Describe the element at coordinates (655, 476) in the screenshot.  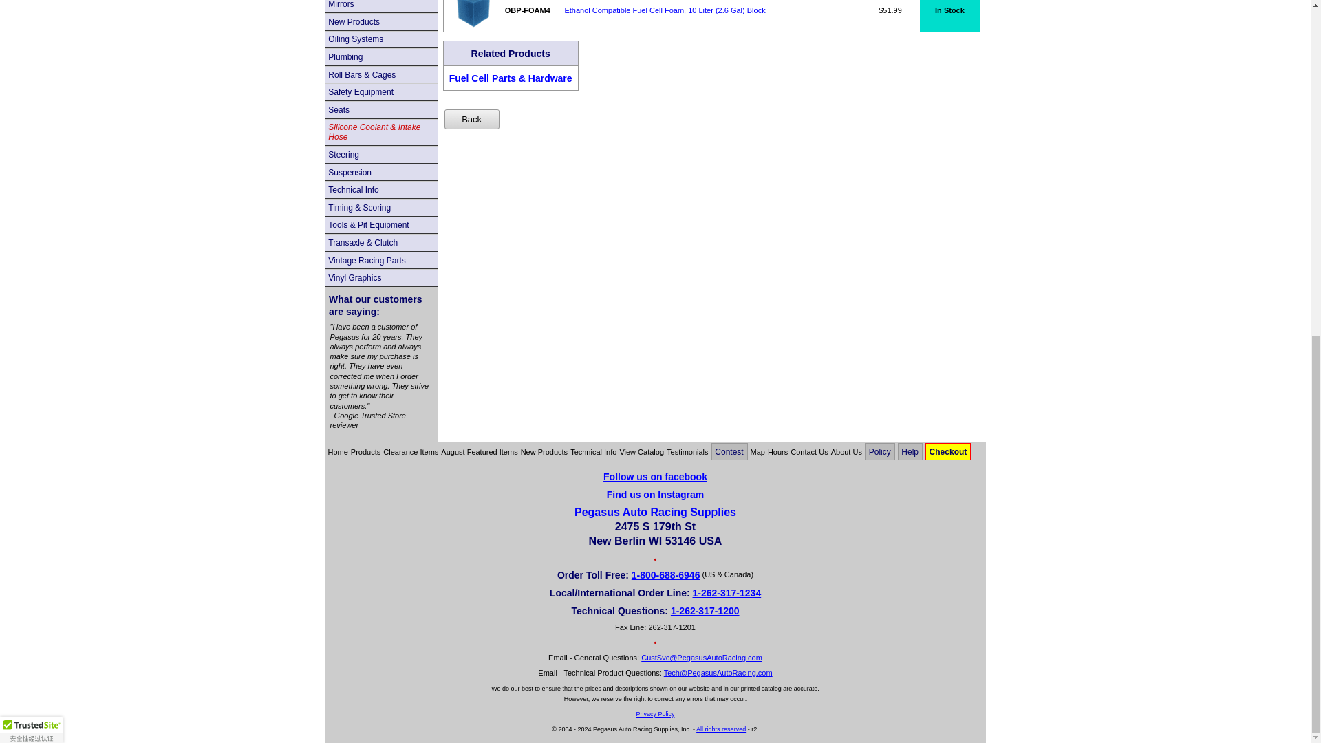
I see `Pegasus Auto Racing Supplies` at that location.